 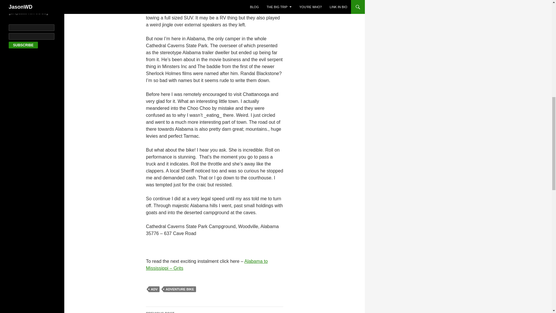 I want to click on ADVENTURE BIKE, so click(x=154, y=289).